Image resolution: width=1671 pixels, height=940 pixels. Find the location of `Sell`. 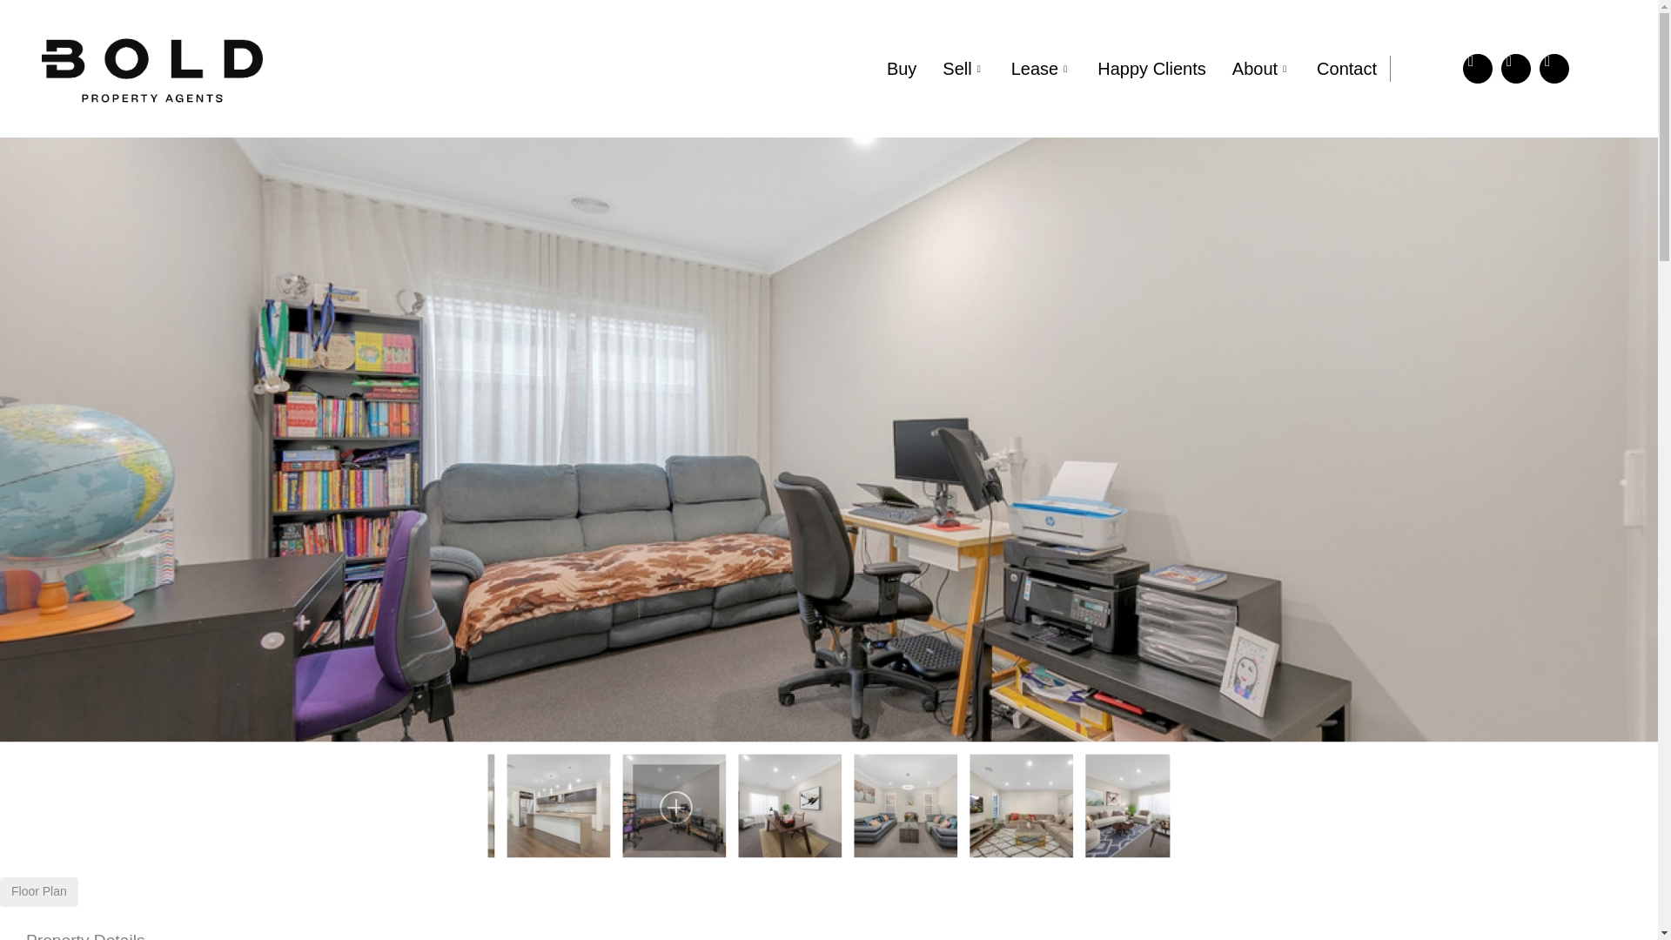

Sell is located at coordinates (963, 68).